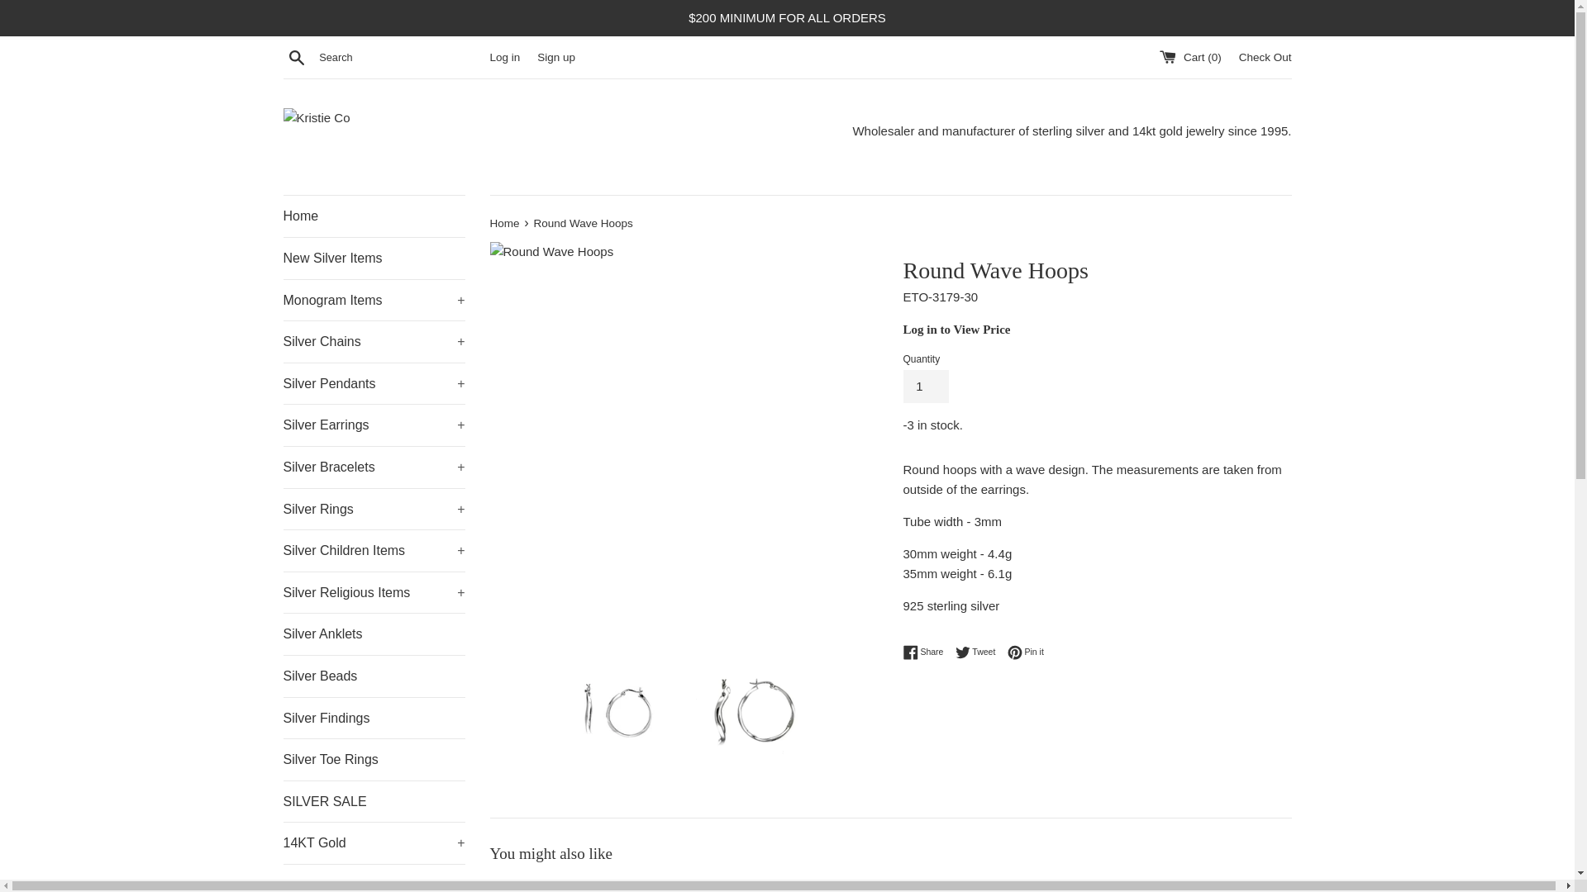 Image resolution: width=1587 pixels, height=892 pixels. I want to click on Search, so click(296, 57).